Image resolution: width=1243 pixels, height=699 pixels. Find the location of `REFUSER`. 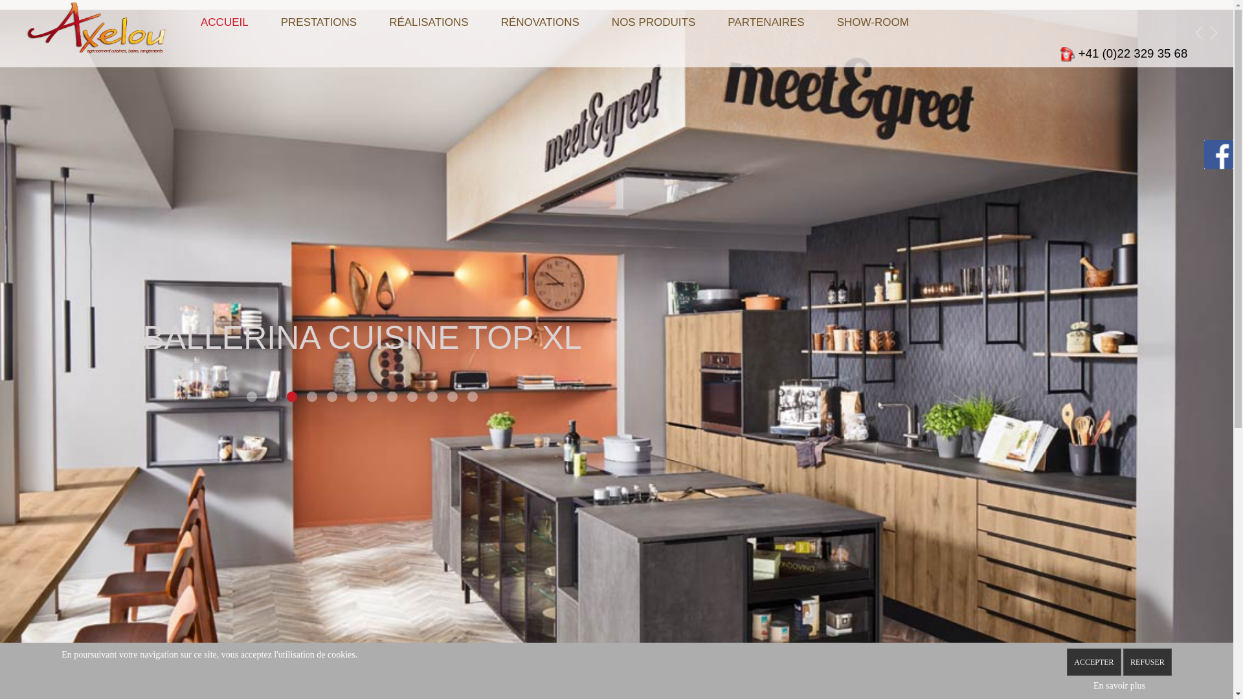

REFUSER is located at coordinates (1147, 662).